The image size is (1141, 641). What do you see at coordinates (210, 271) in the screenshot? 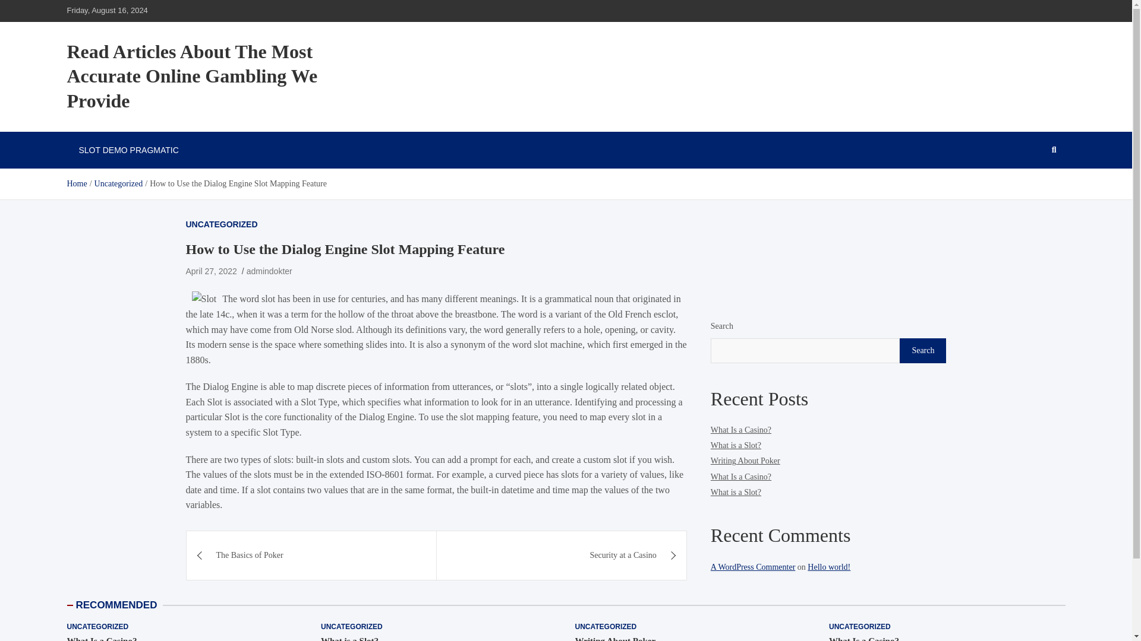
I see `April 27, 2022` at bounding box center [210, 271].